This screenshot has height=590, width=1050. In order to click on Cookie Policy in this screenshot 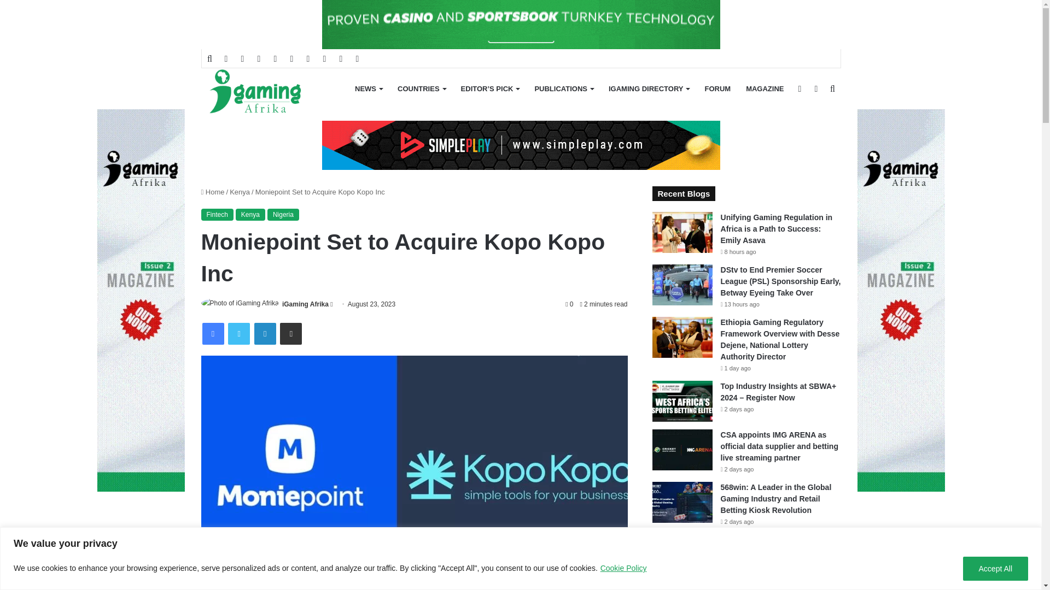, I will do `click(623, 568)`.